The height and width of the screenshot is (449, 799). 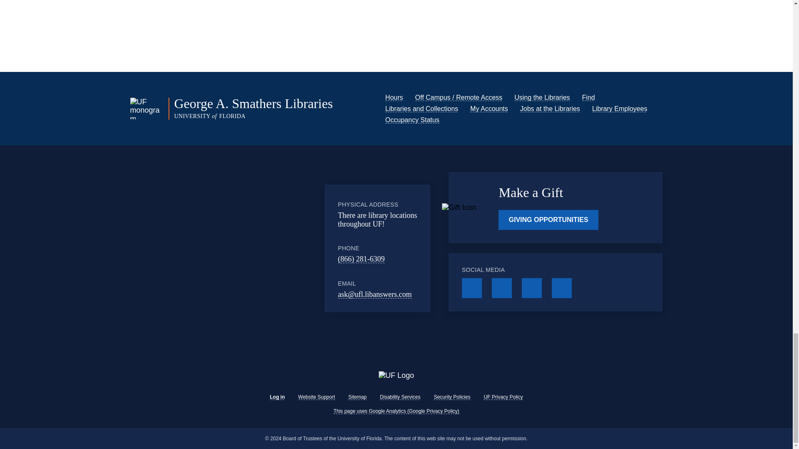 What do you see at coordinates (542, 97) in the screenshot?
I see `Using the Libraries` at bounding box center [542, 97].